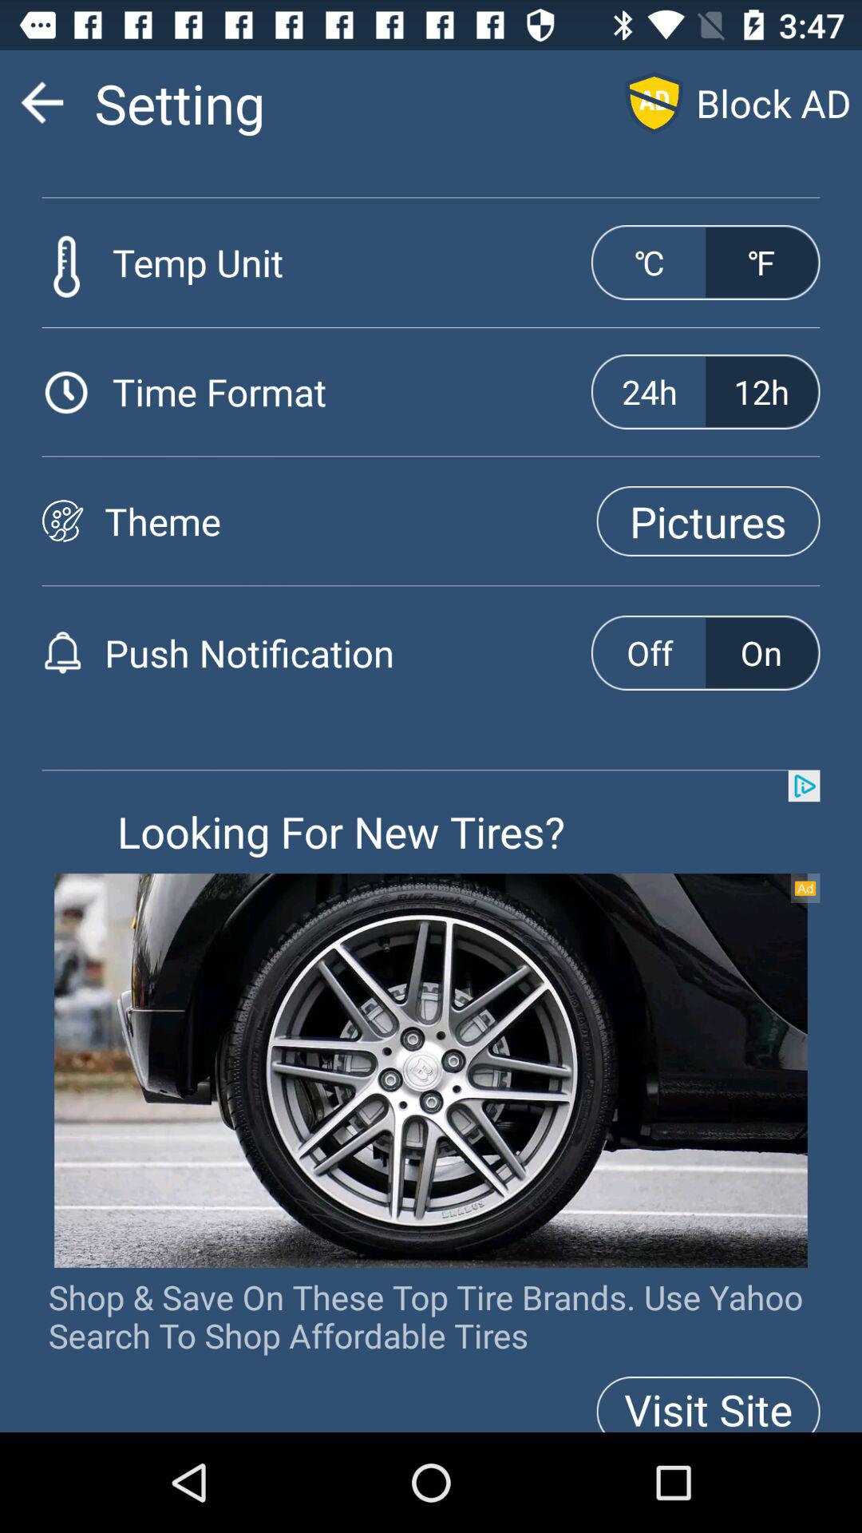 This screenshot has height=1533, width=862. What do you see at coordinates (62, 521) in the screenshot?
I see `select the symbol which is to the left of theme` at bounding box center [62, 521].